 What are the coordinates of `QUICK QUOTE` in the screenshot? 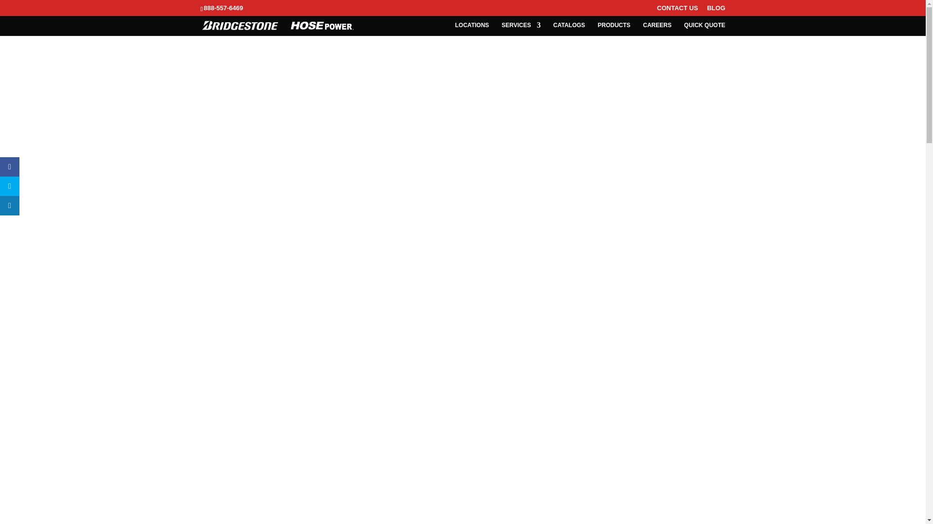 It's located at (705, 29).